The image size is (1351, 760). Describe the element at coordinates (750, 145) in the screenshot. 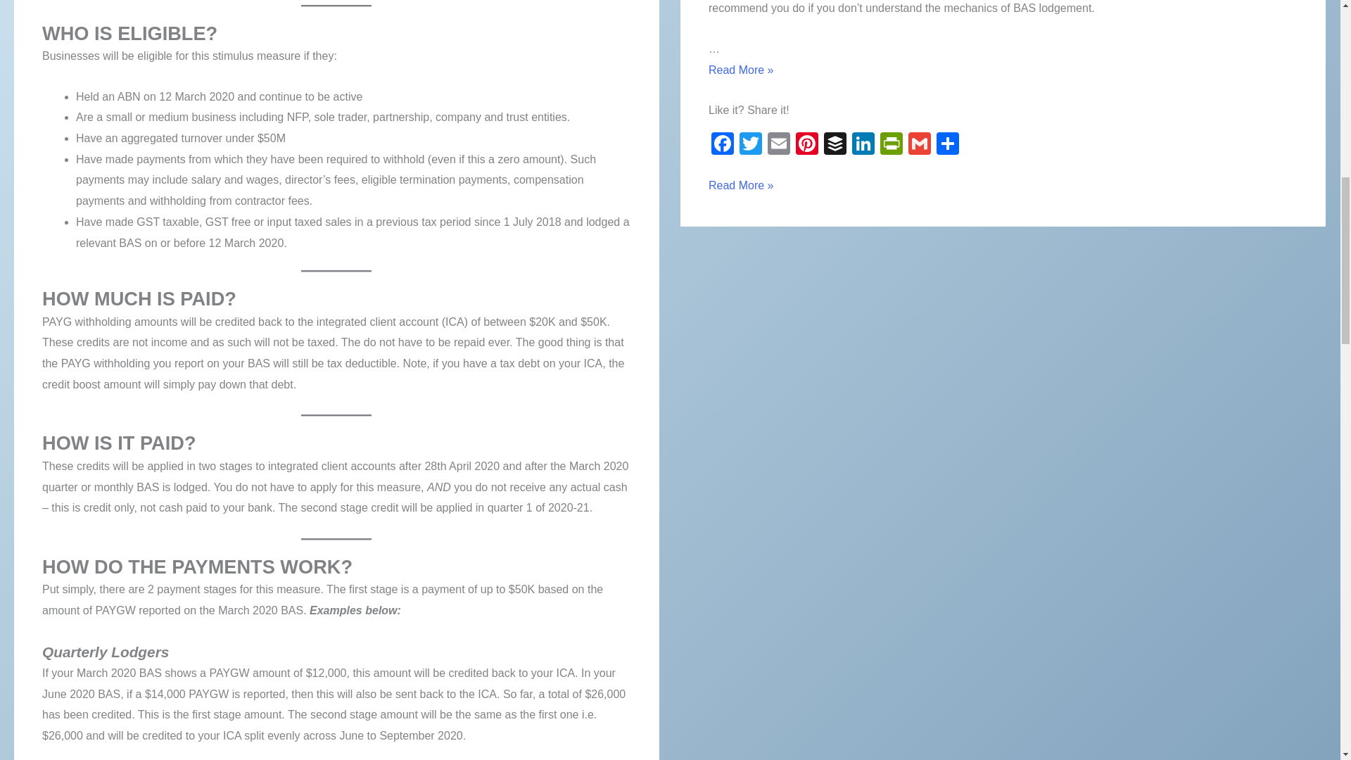

I see `Twitter` at that location.